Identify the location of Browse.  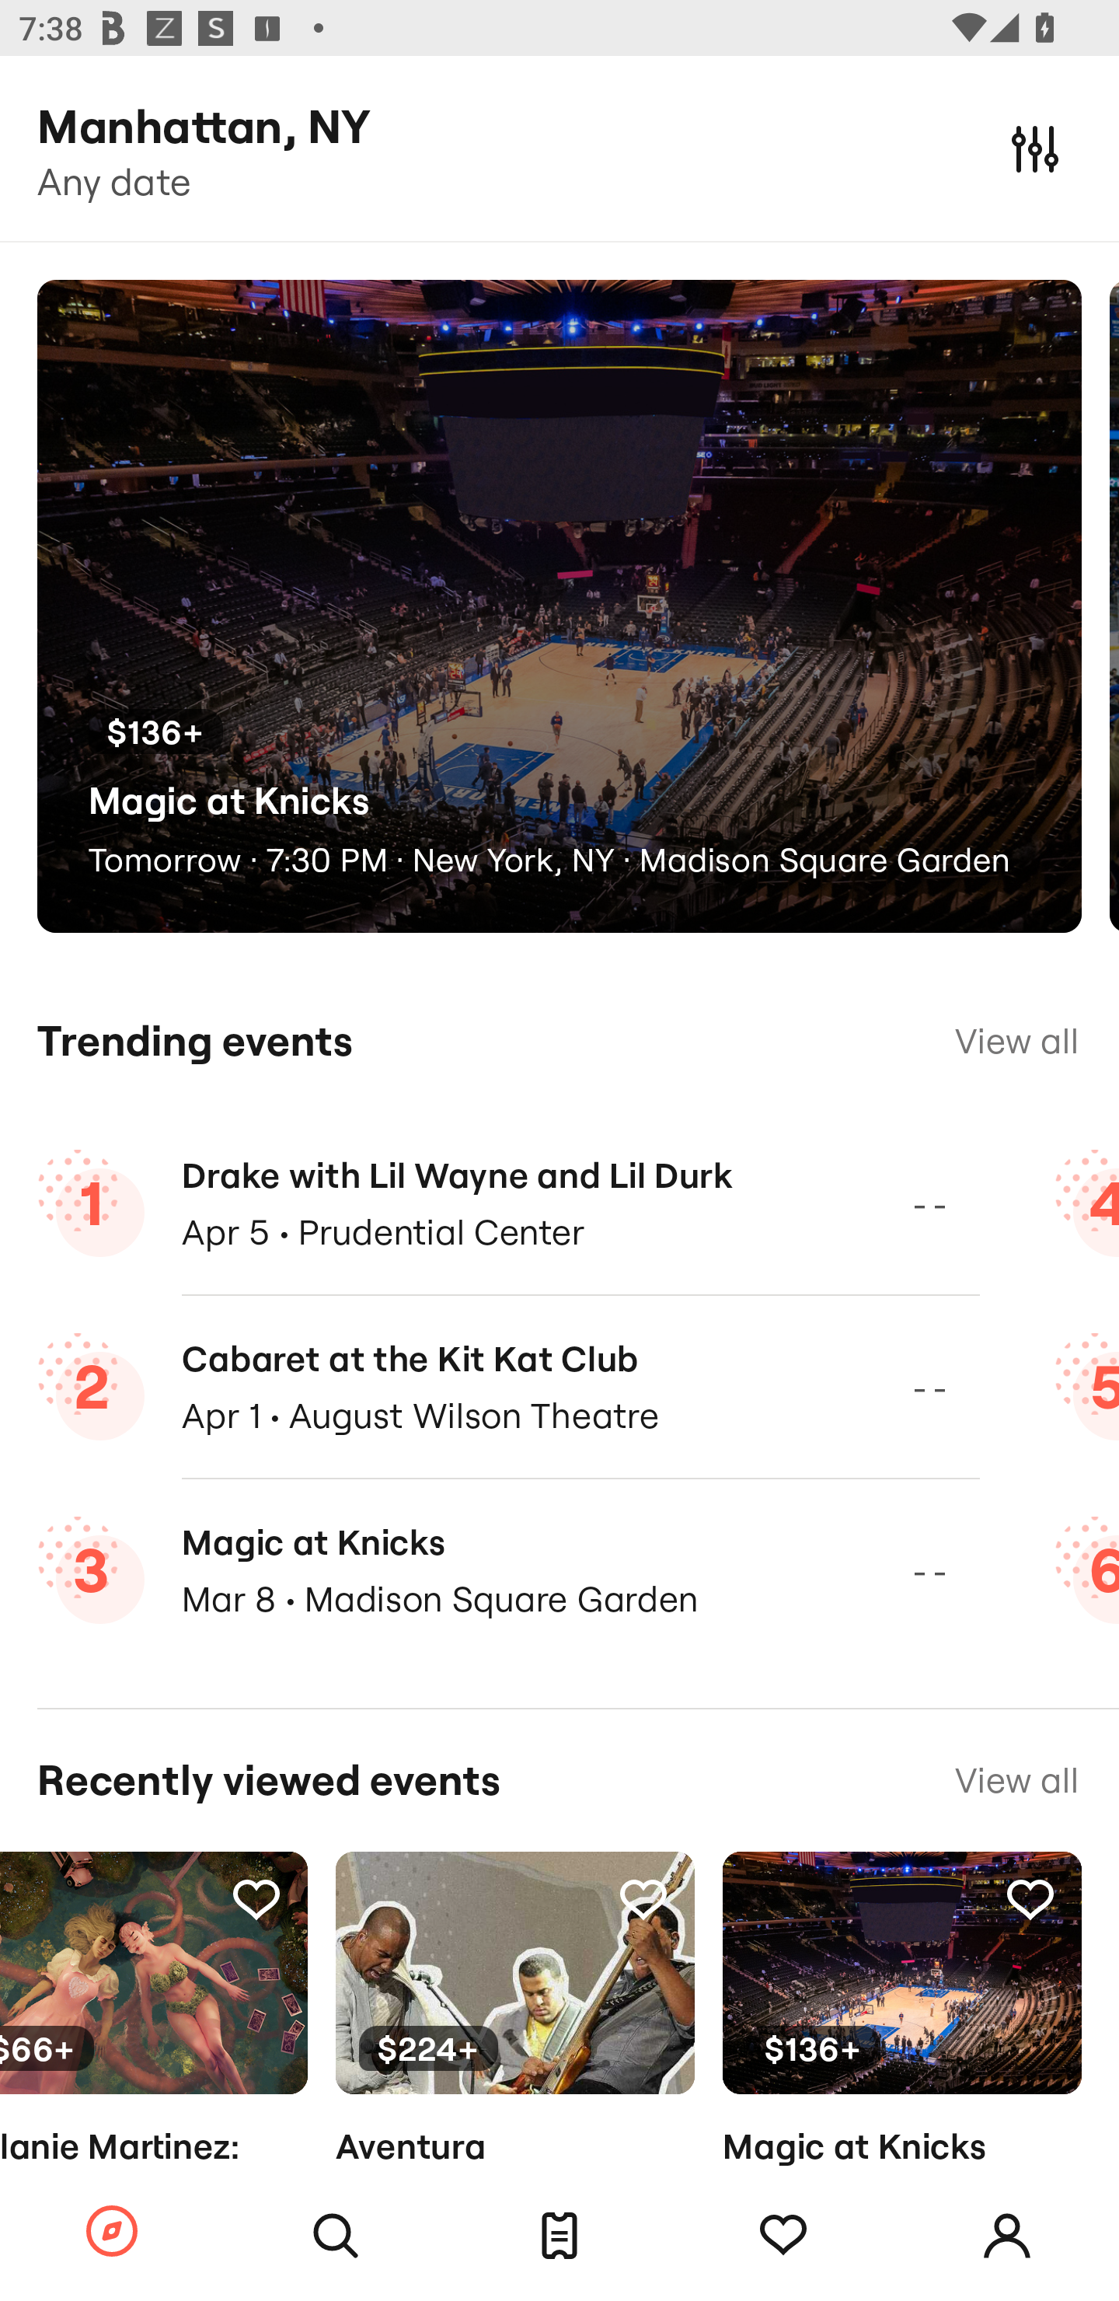
(112, 2233).